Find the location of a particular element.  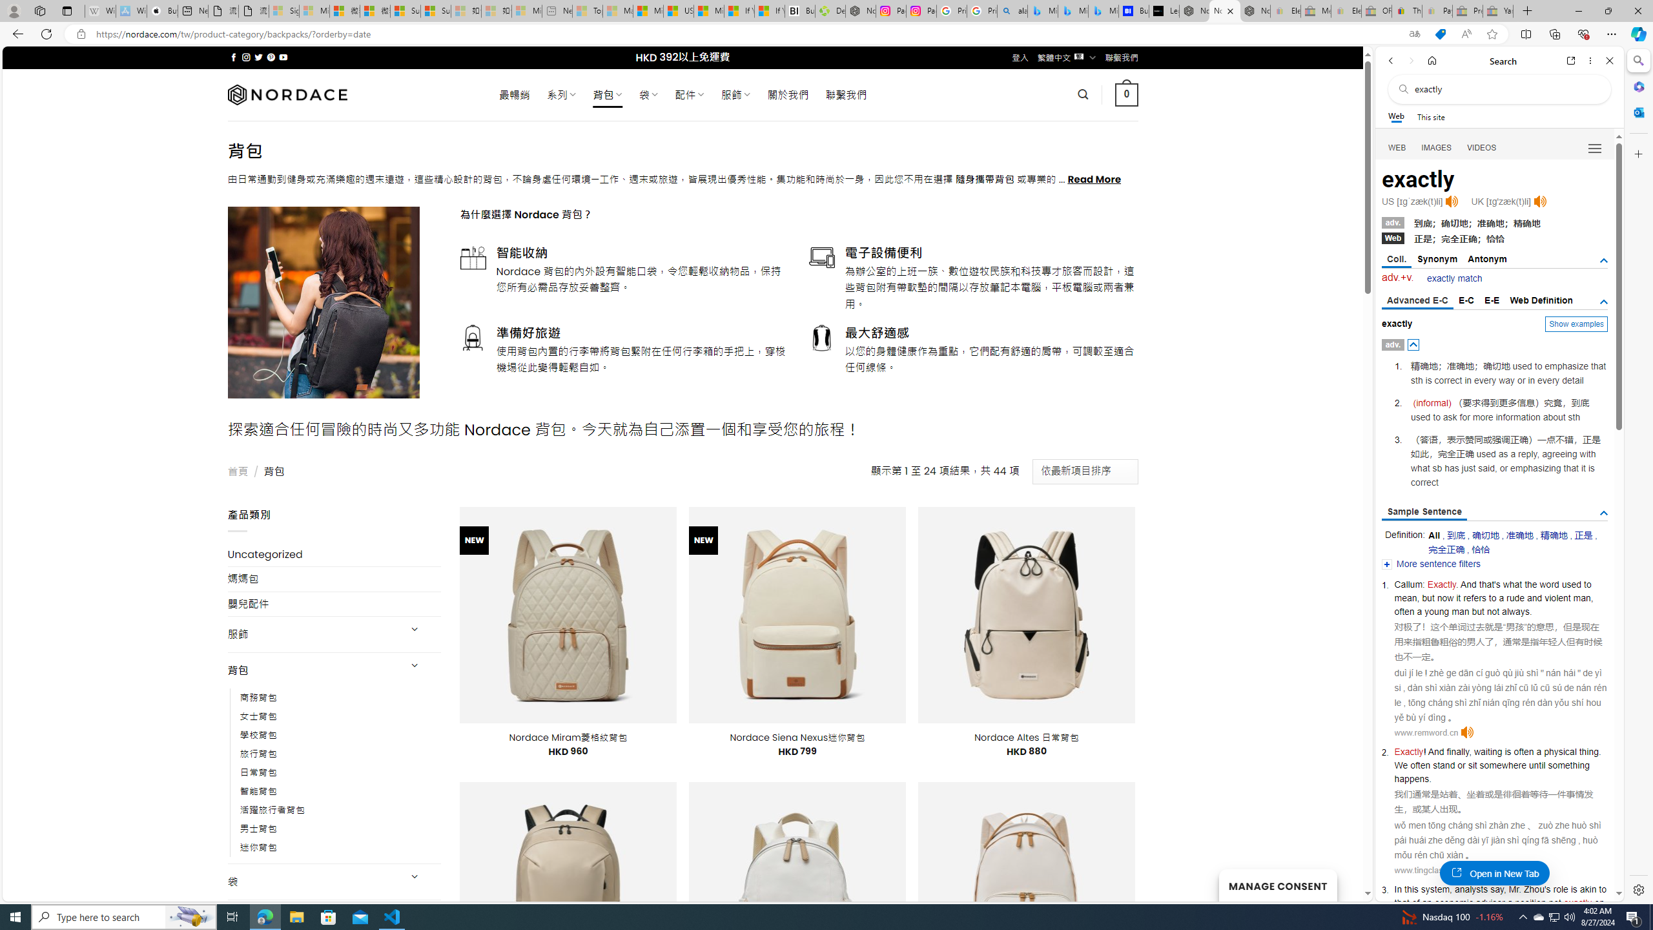

US Heat Deaths Soared To Record High Last Year is located at coordinates (678, 11).